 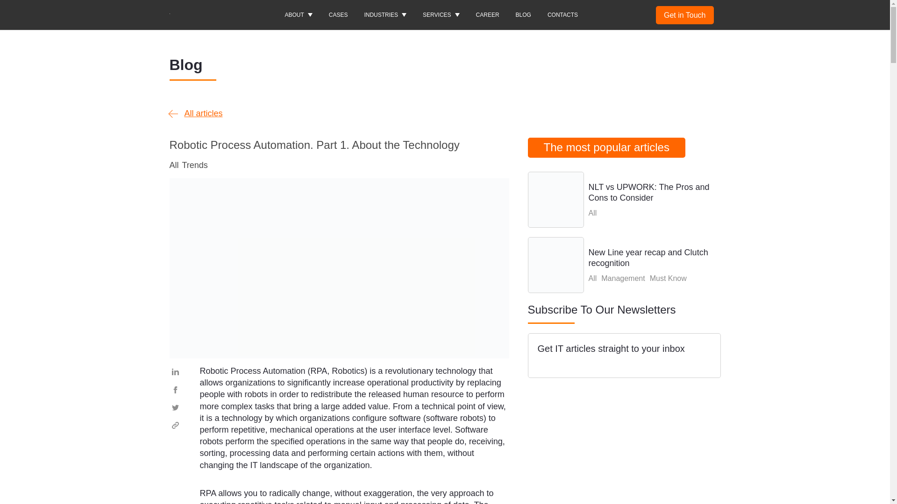 What do you see at coordinates (624, 265) in the screenshot?
I see `New Line year recap and Clutch recognition` at bounding box center [624, 265].